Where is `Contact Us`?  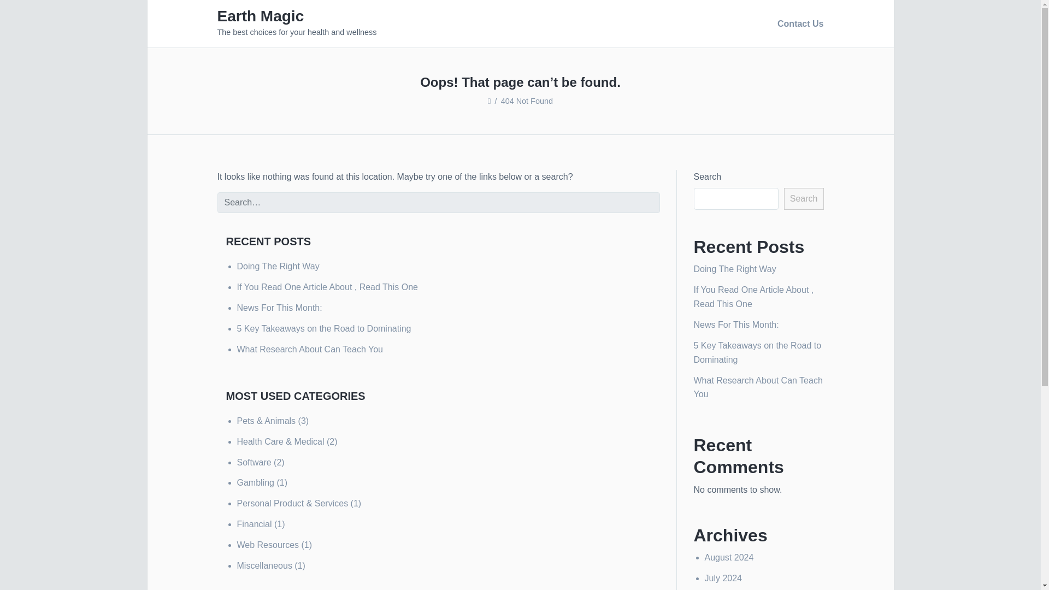 Contact Us is located at coordinates (798, 23).